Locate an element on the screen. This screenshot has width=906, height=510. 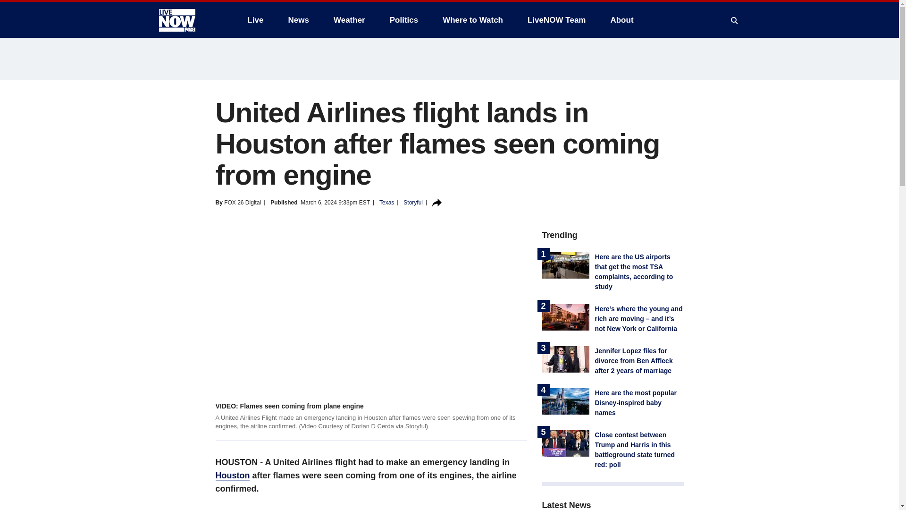
Weather is located at coordinates (349, 20).